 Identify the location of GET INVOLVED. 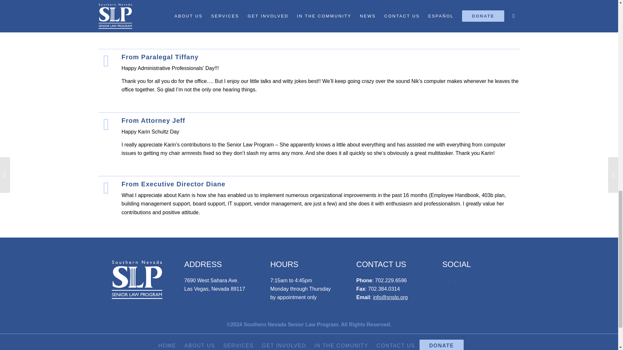
(283, 345).